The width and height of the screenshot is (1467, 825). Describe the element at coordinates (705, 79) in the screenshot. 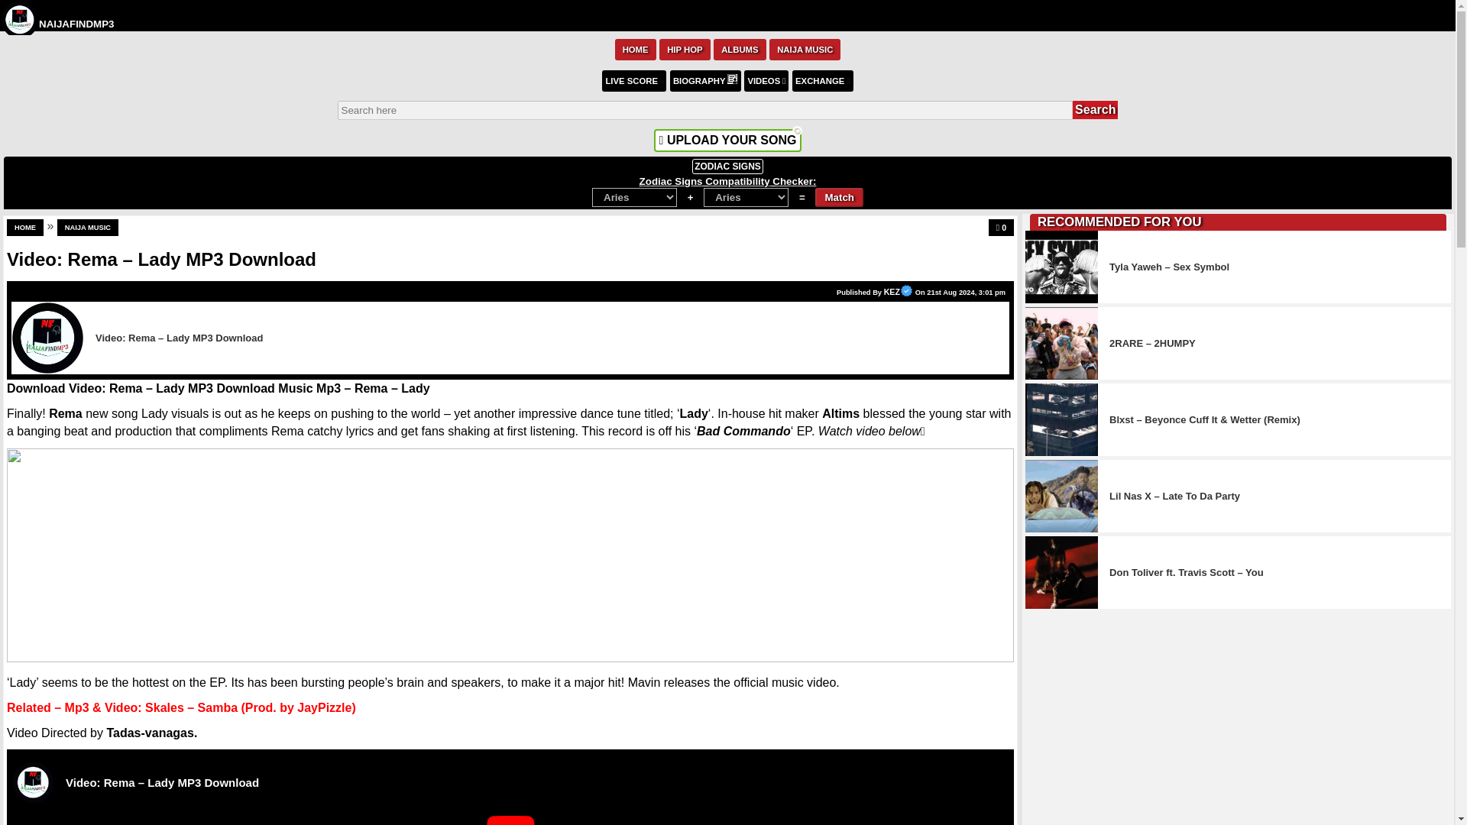

I see `BIOGRAPHY` at that location.